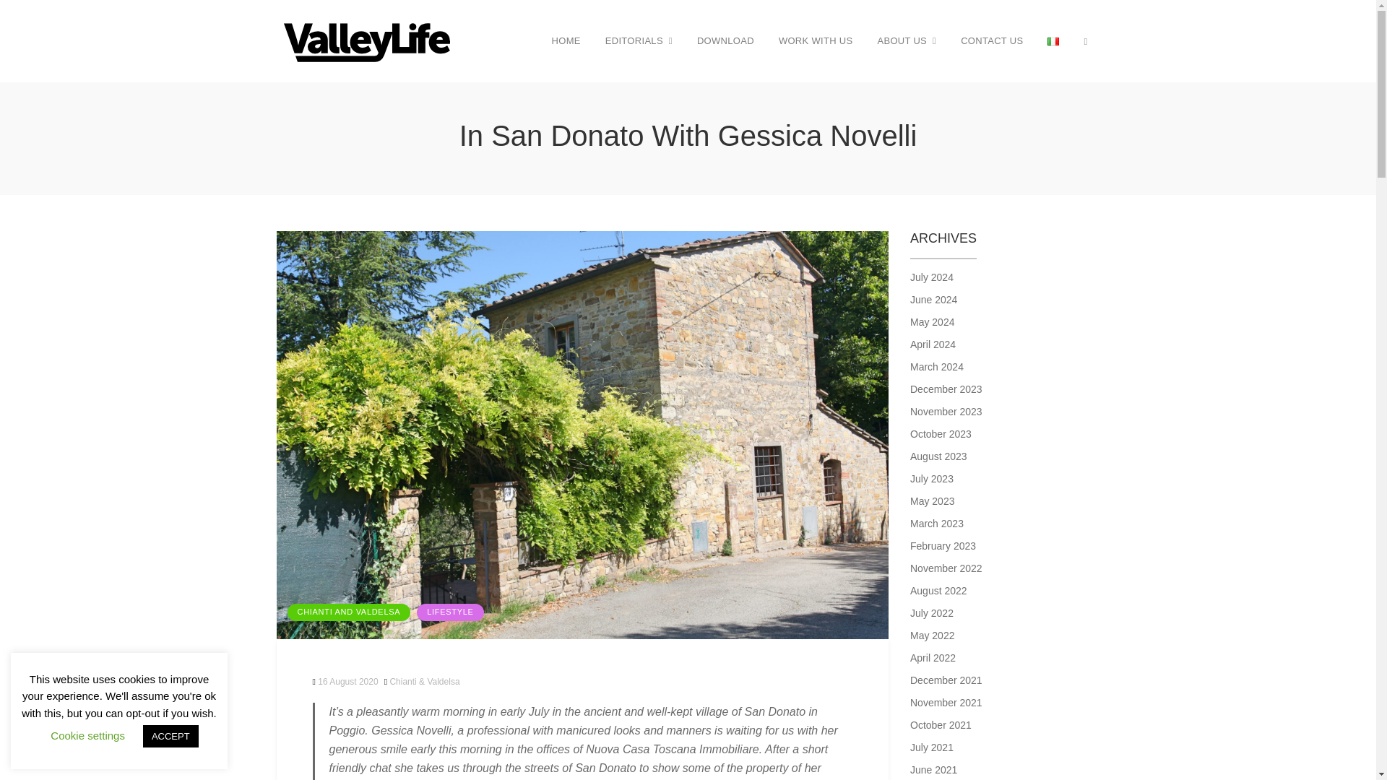 This screenshot has height=780, width=1387. Describe the element at coordinates (1004, 300) in the screenshot. I see `June 2024` at that location.